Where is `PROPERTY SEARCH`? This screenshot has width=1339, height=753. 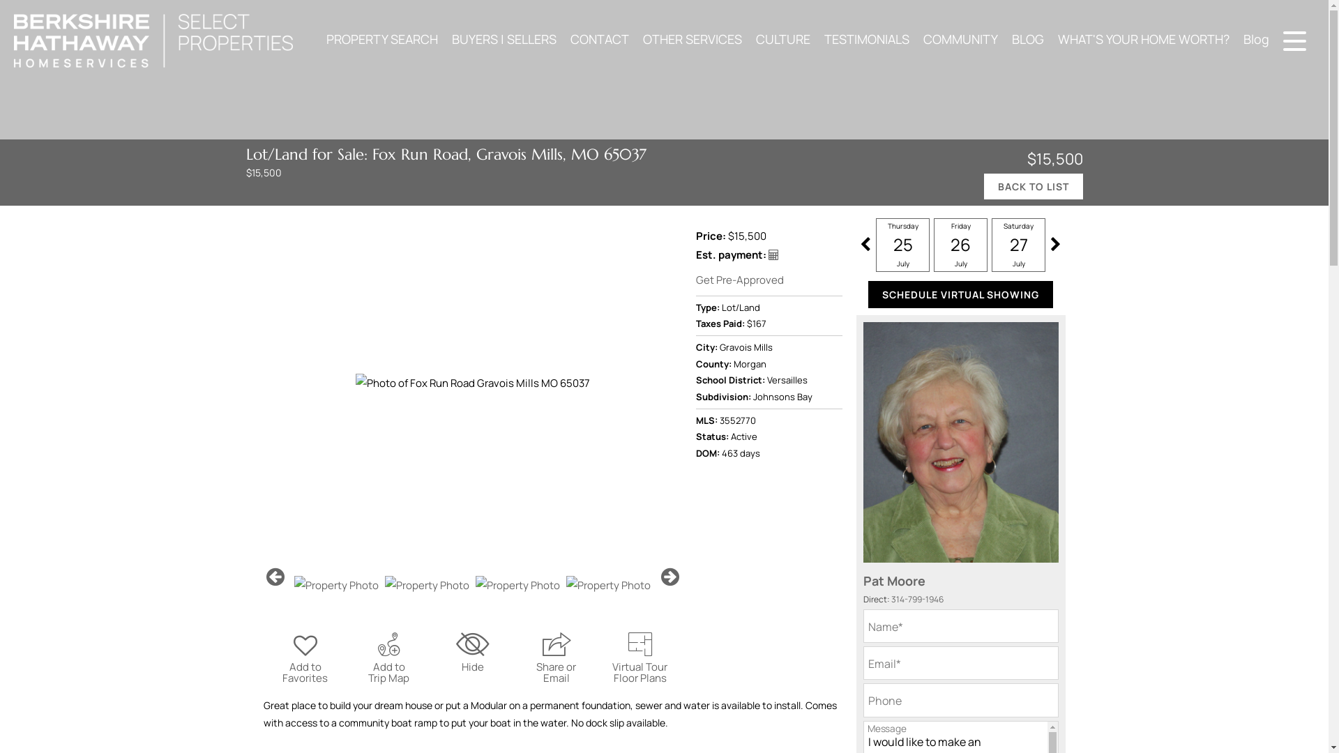
PROPERTY SEARCH is located at coordinates (382, 39).